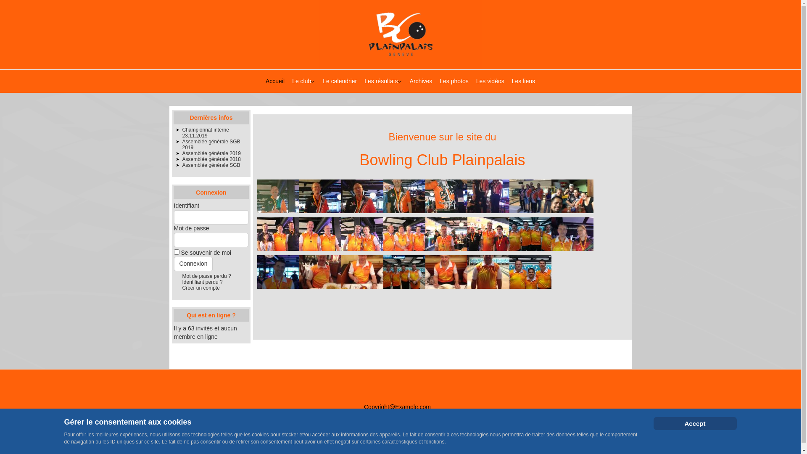 The height and width of the screenshot is (454, 807). I want to click on You are viewing the image with filename u2.jpg, so click(404, 272).